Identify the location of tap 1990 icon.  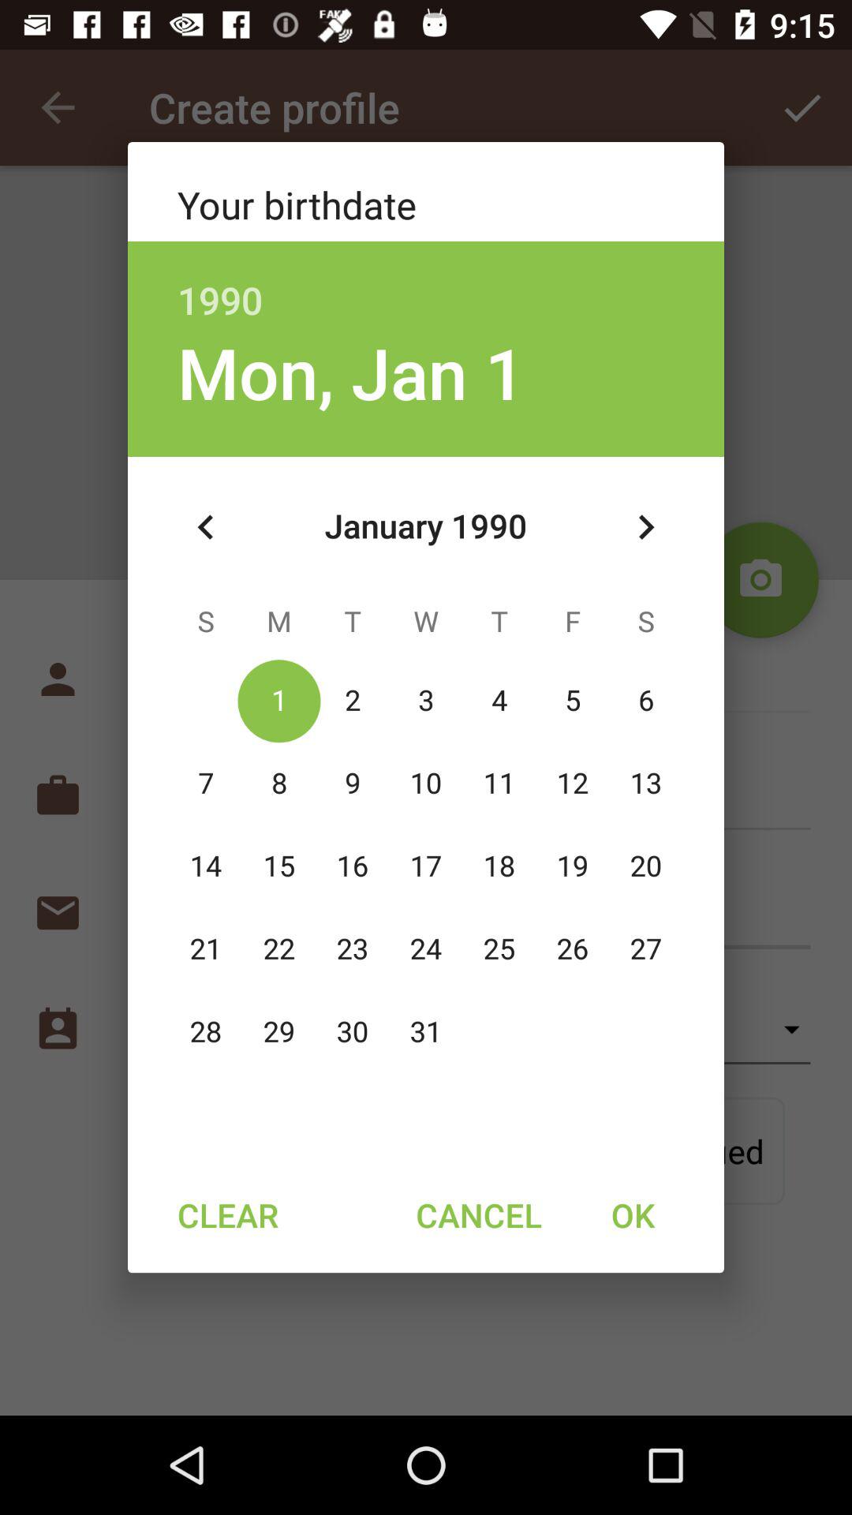
(426, 282).